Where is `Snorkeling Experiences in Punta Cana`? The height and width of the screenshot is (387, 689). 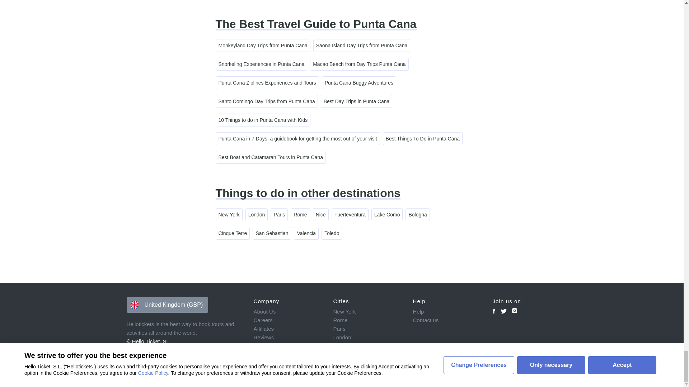 Snorkeling Experiences in Punta Cana is located at coordinates (262, 64).